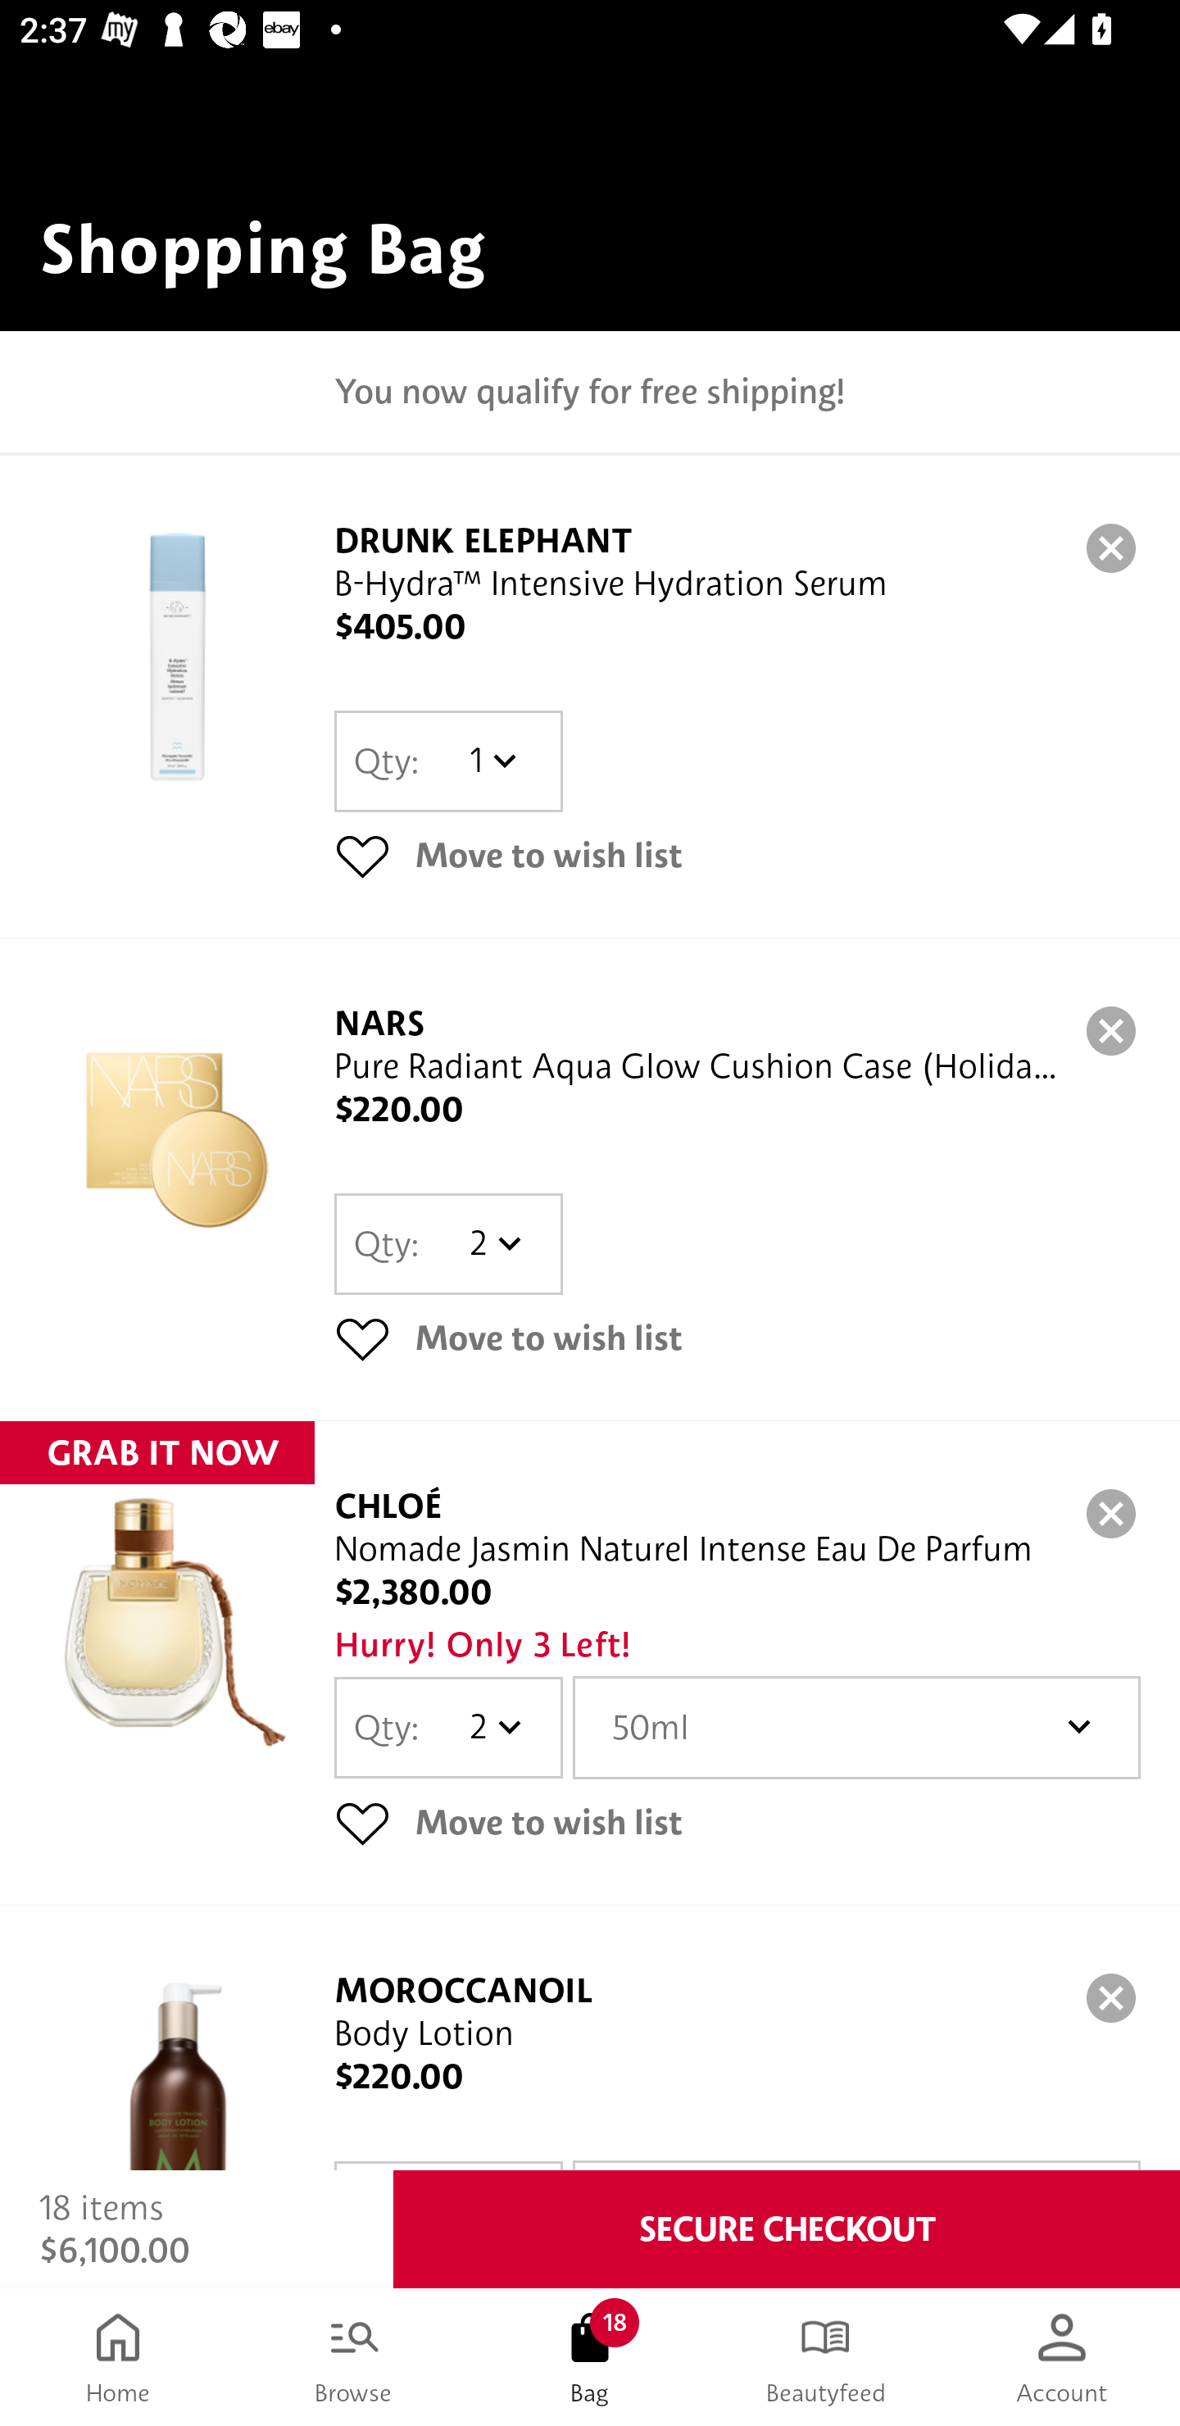 This screenshot has width=1180, height=2426. I want to click on 2, so click(492, 1727).